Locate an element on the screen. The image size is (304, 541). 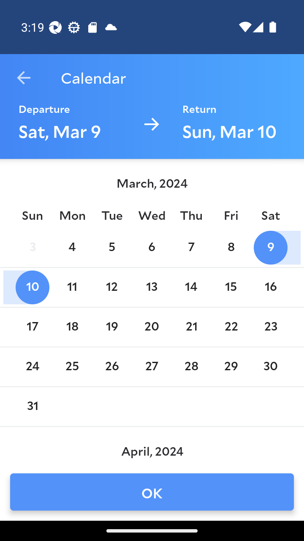
25 is located at coordinates (72, 367).